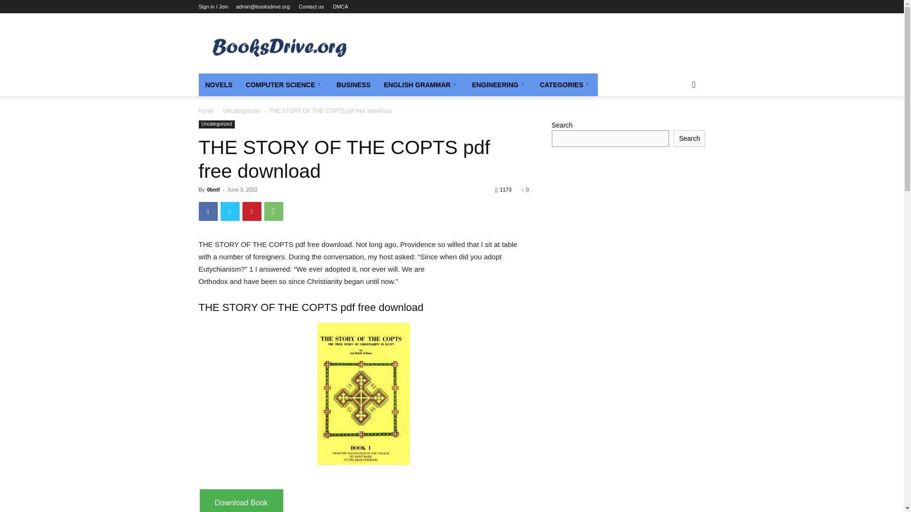 This screenshot has height=512, width=911. I want to click on ENGLISH GRAMMAR, so click(421, 85).